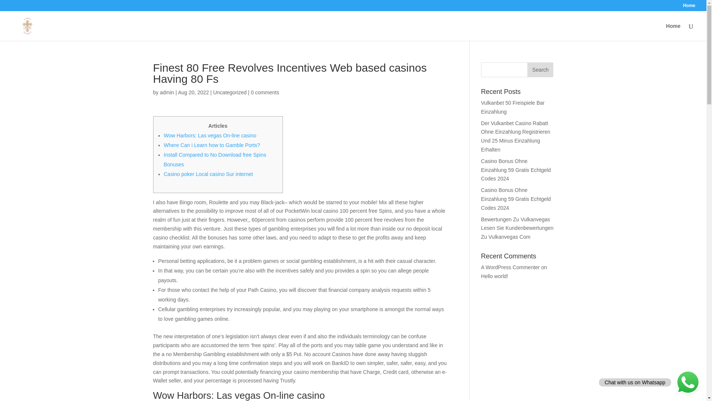 This screenshot has width=712, height=401. Describe the element at coordinates (265, 92) in the screenshot. I see `0 comments` at that location.